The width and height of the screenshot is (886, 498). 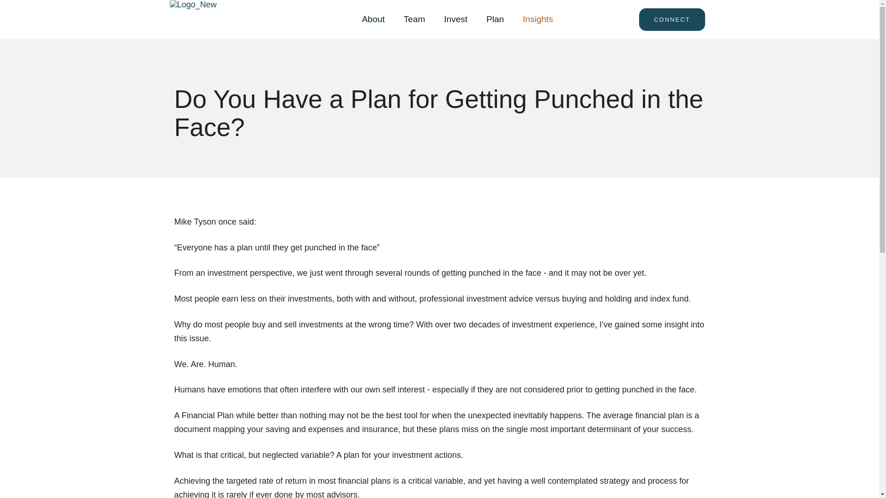 What do you see at coordinates (414, 19) in the screenshot?
I see `Team` at bounding box center [414, 19].